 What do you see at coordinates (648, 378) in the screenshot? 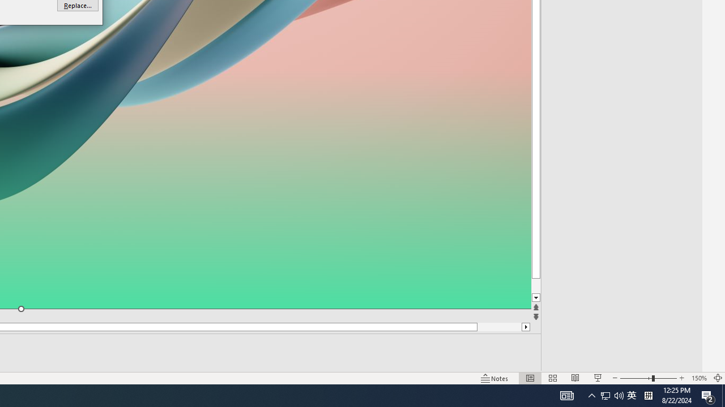
I see `Zoom` at bounding box center [648, 378].